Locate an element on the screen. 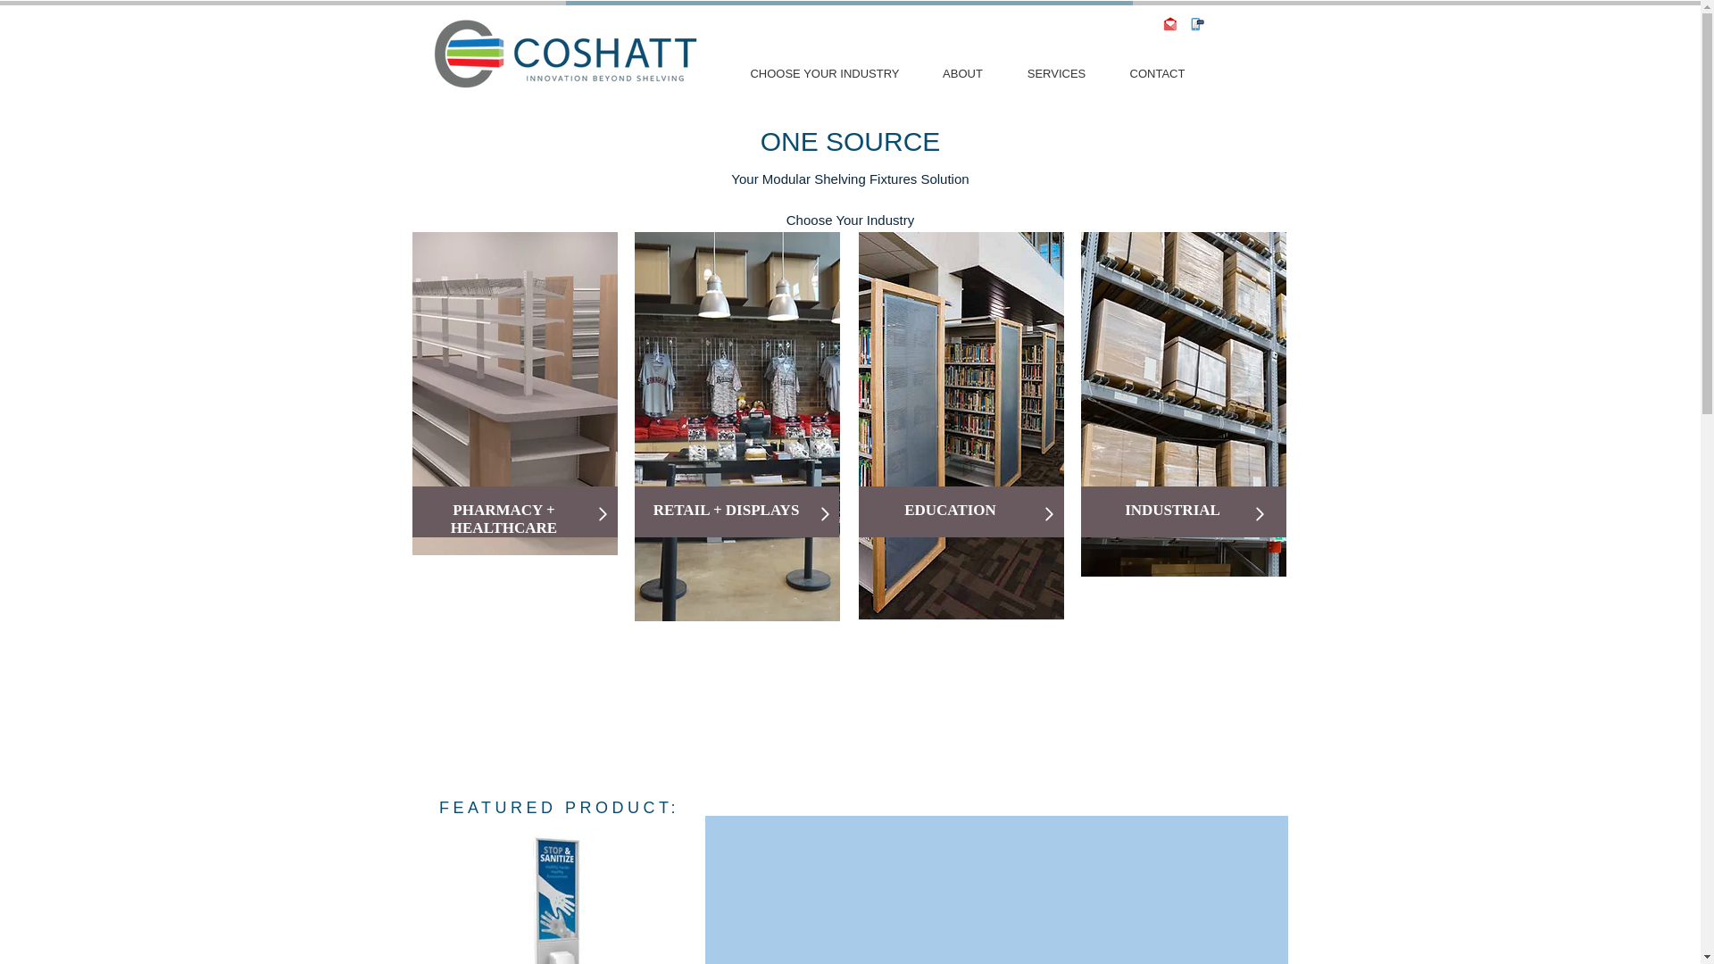 This screenshot has height=964, width=1714. SERVICES is located at coordinates (1057, 73).